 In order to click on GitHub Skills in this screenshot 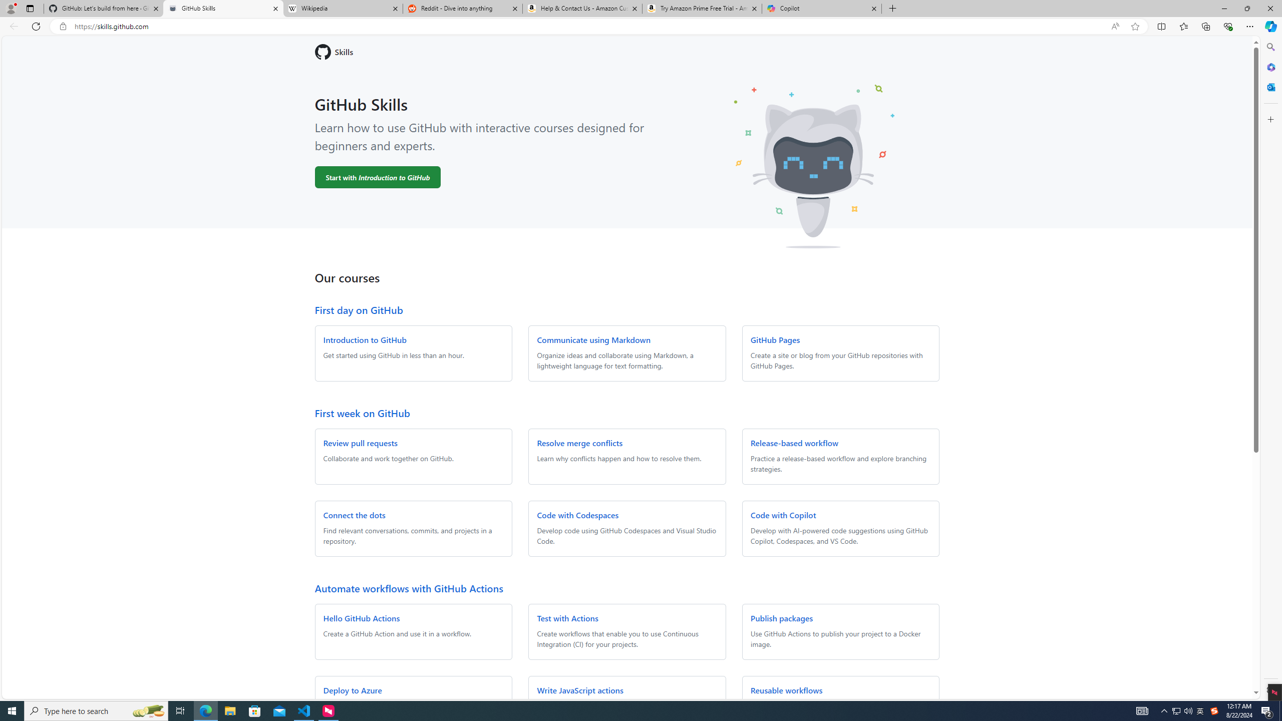, I will do `click(223, 9)`.